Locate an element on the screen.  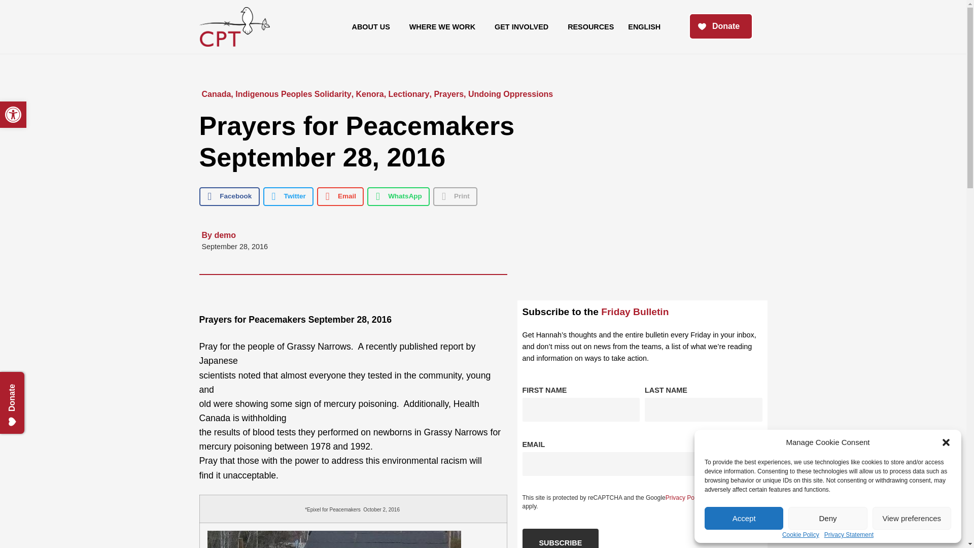
Donate Button is located at coordinates (720, 26).